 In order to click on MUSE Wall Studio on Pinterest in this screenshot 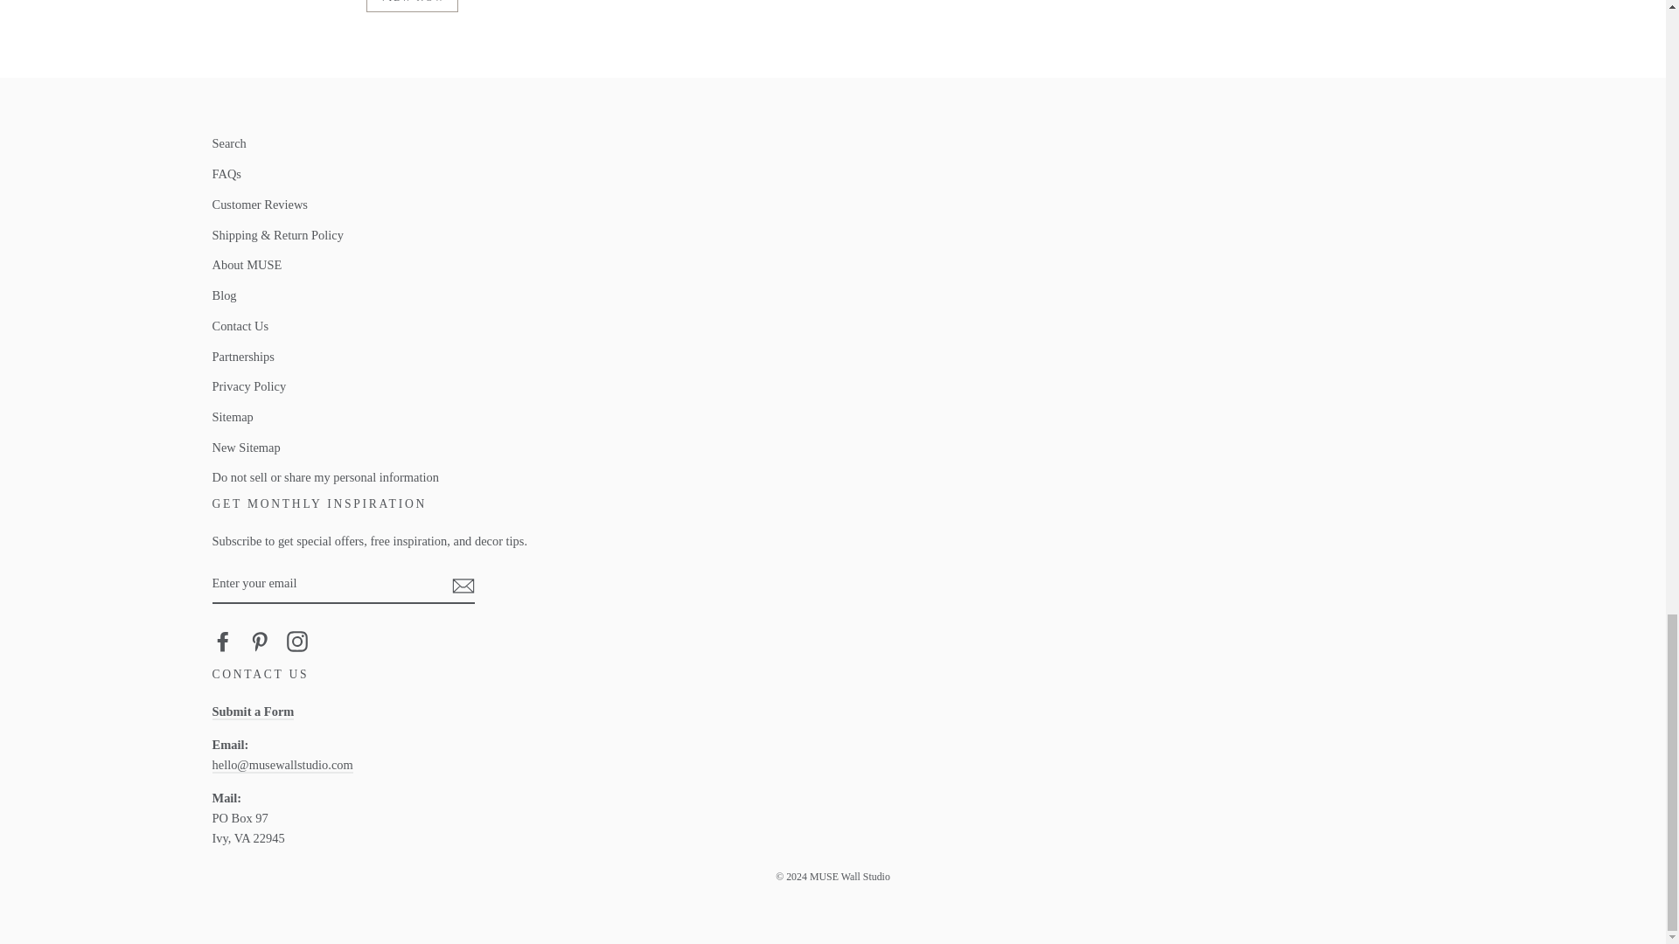, I will do `click(259, 642)`.